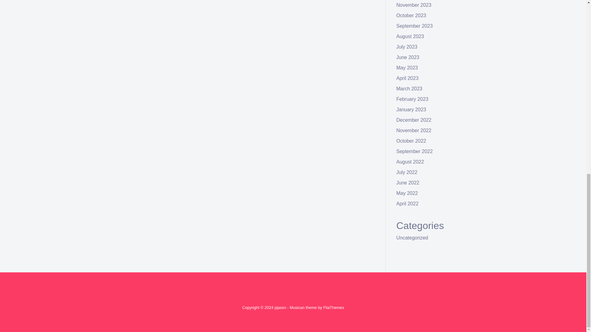 The height and width of the screenshot is (332, 591). I want to click on April 2023, so click(408, 78).